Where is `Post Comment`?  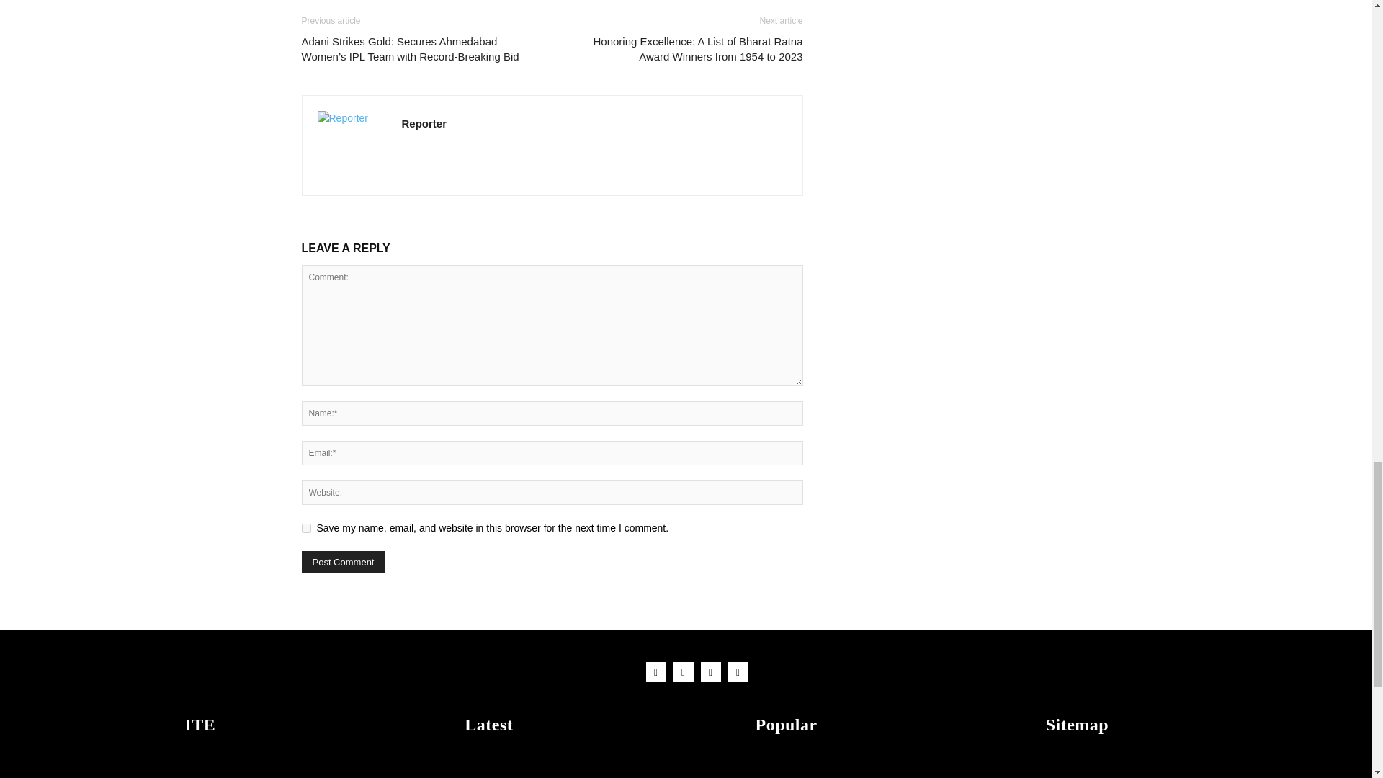 Post Comment is located at coordinates (343, 562).